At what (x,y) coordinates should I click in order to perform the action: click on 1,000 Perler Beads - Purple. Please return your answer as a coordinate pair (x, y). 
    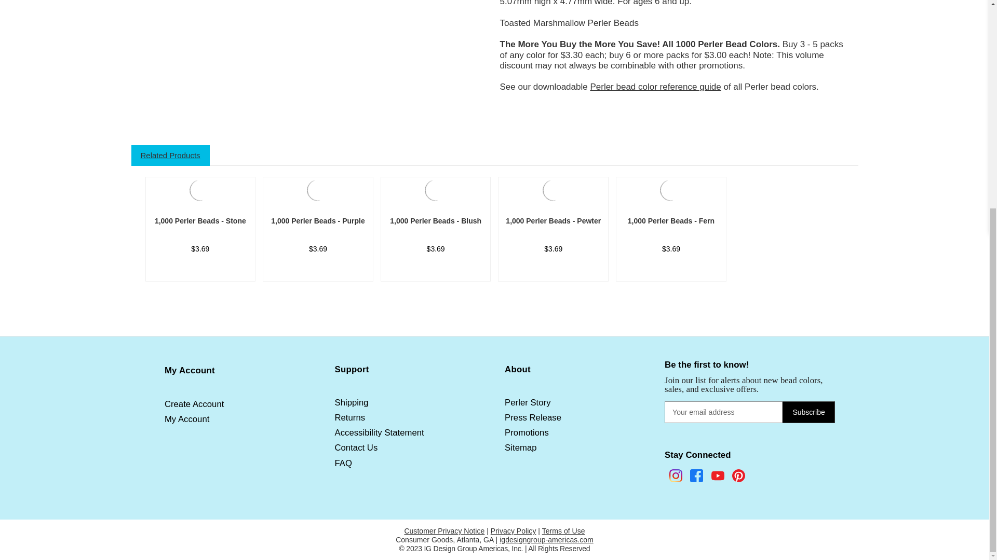
    Looking at the image, I should click on (318, 221).